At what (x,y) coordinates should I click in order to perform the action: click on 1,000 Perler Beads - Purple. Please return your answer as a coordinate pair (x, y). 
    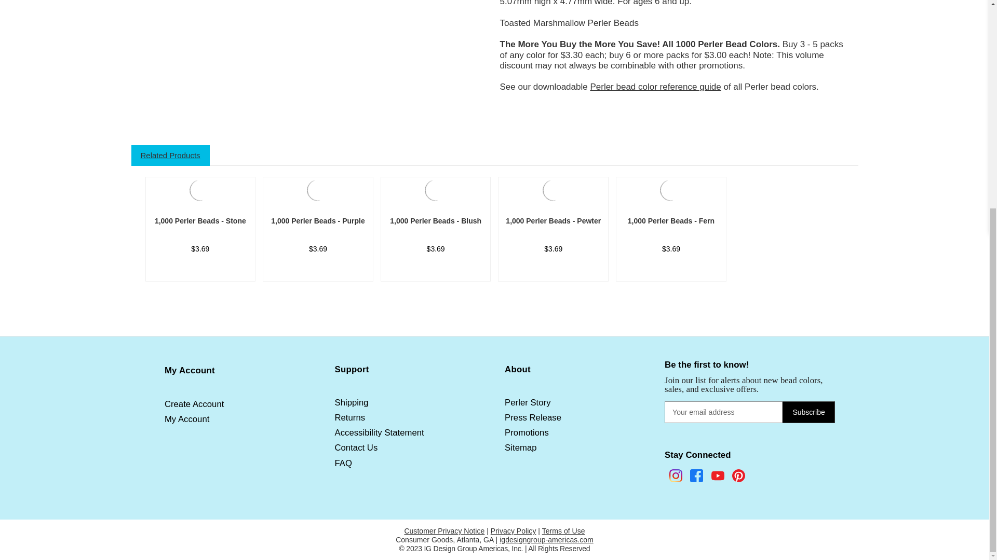
    Looking at the image, I should click on (318, 221).